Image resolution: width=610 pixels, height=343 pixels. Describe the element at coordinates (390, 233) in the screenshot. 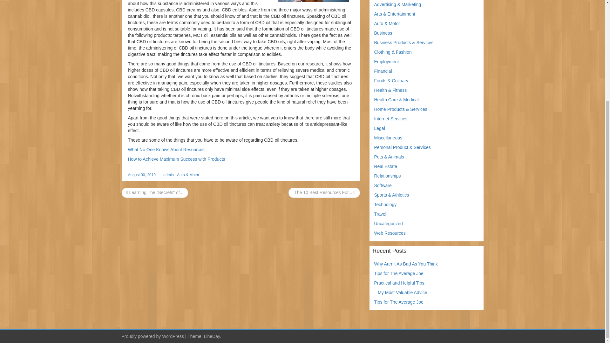

I see `Web Resources` at that location.